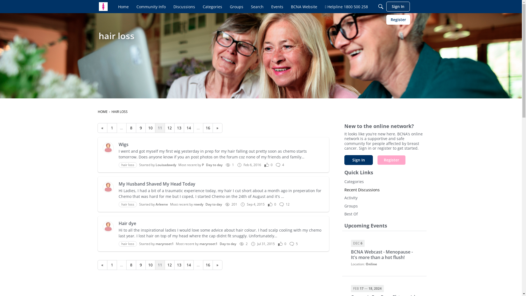 This screenshot has height=296, width=526. What do you see at coordinates (391, 160) in the screenshot?
I see `Register` at bounding box center [391, 160].